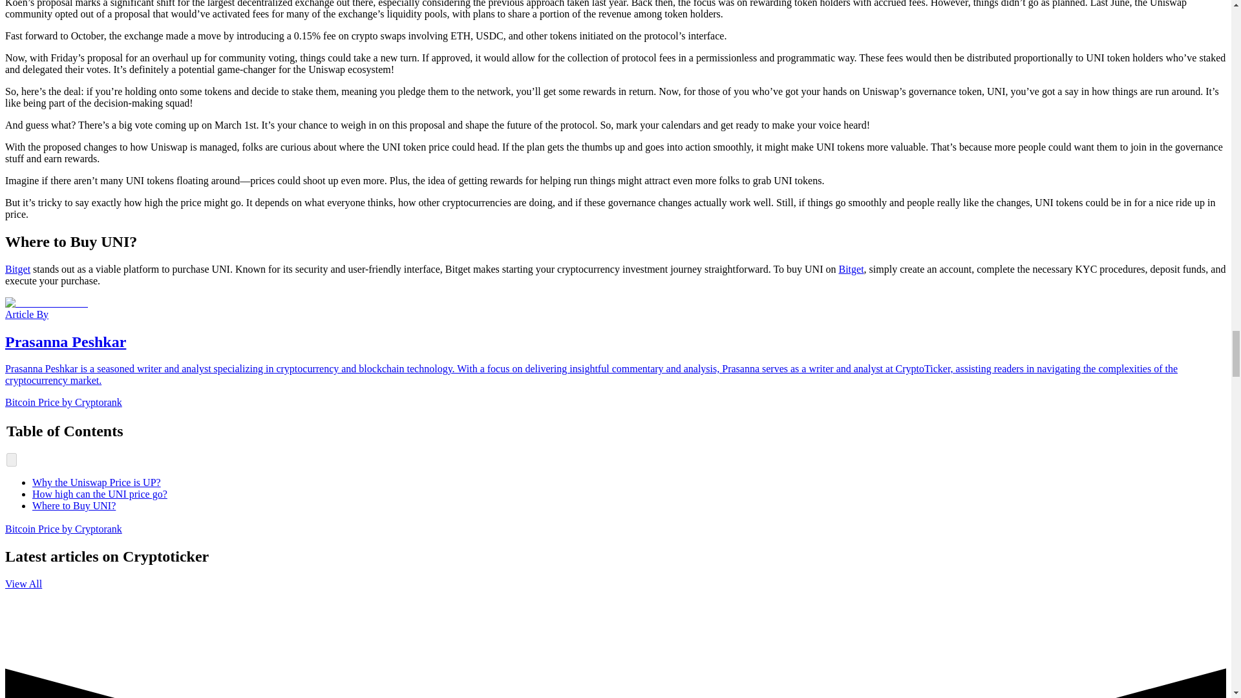 The height and width of the screenshot is (698, 1241). I want to click on How high can the UNI price go?, so click(100, 494).